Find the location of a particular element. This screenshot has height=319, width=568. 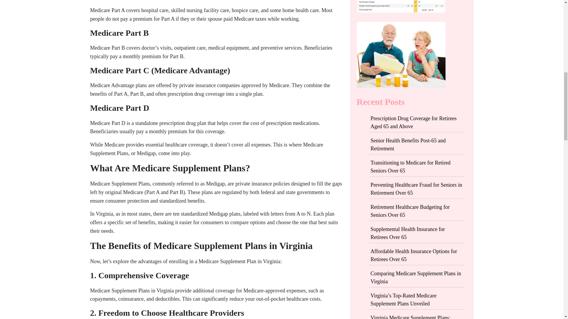

Virginia Medicare Supplement Plans: What You Need to Know is located at coordinates (410, 317).